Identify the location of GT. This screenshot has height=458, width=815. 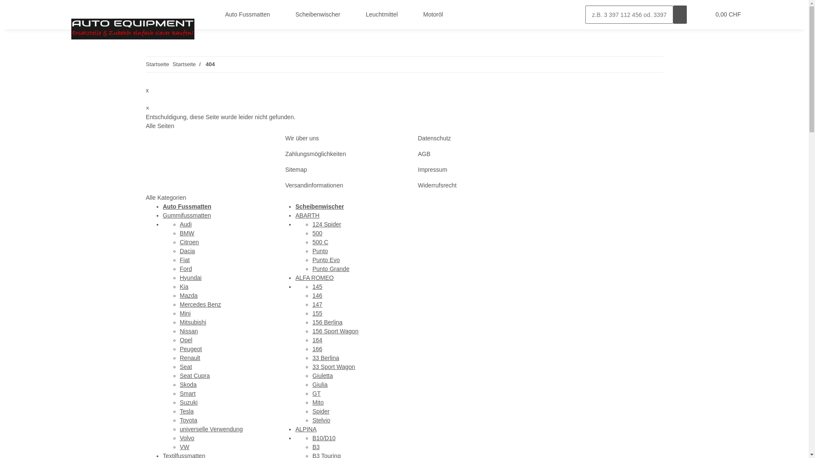
(317, 394).